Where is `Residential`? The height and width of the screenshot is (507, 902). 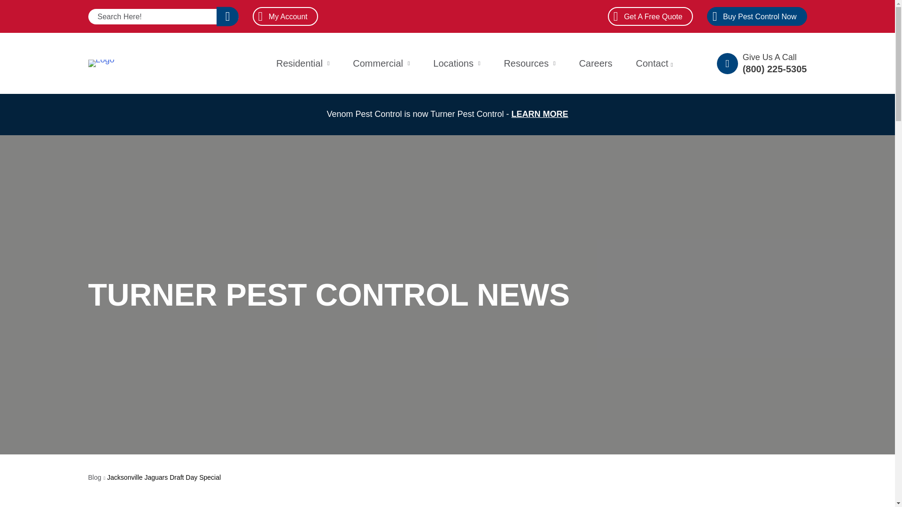 Residential is located at coordinates (303, 63).